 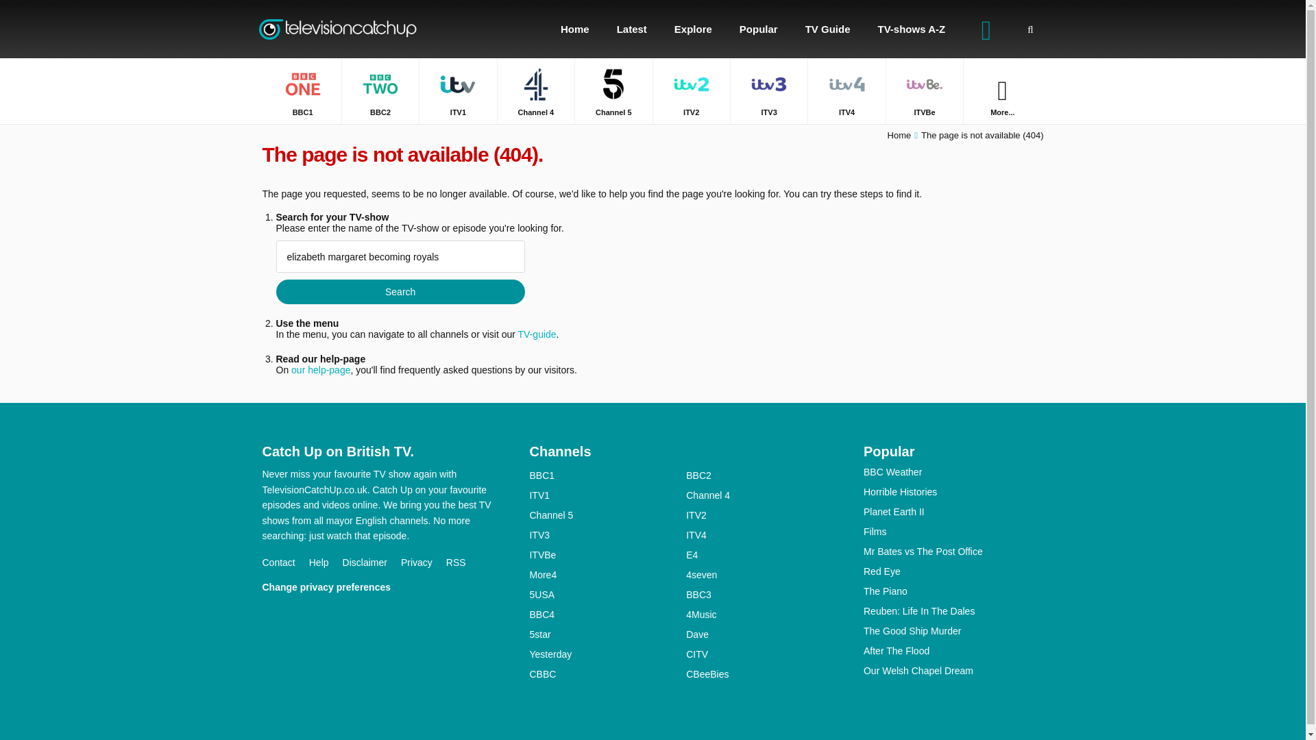 What do you see at coordinates (535, 90) in the screenshot?
I see `Channel 4` at bounding box center [535, 90].